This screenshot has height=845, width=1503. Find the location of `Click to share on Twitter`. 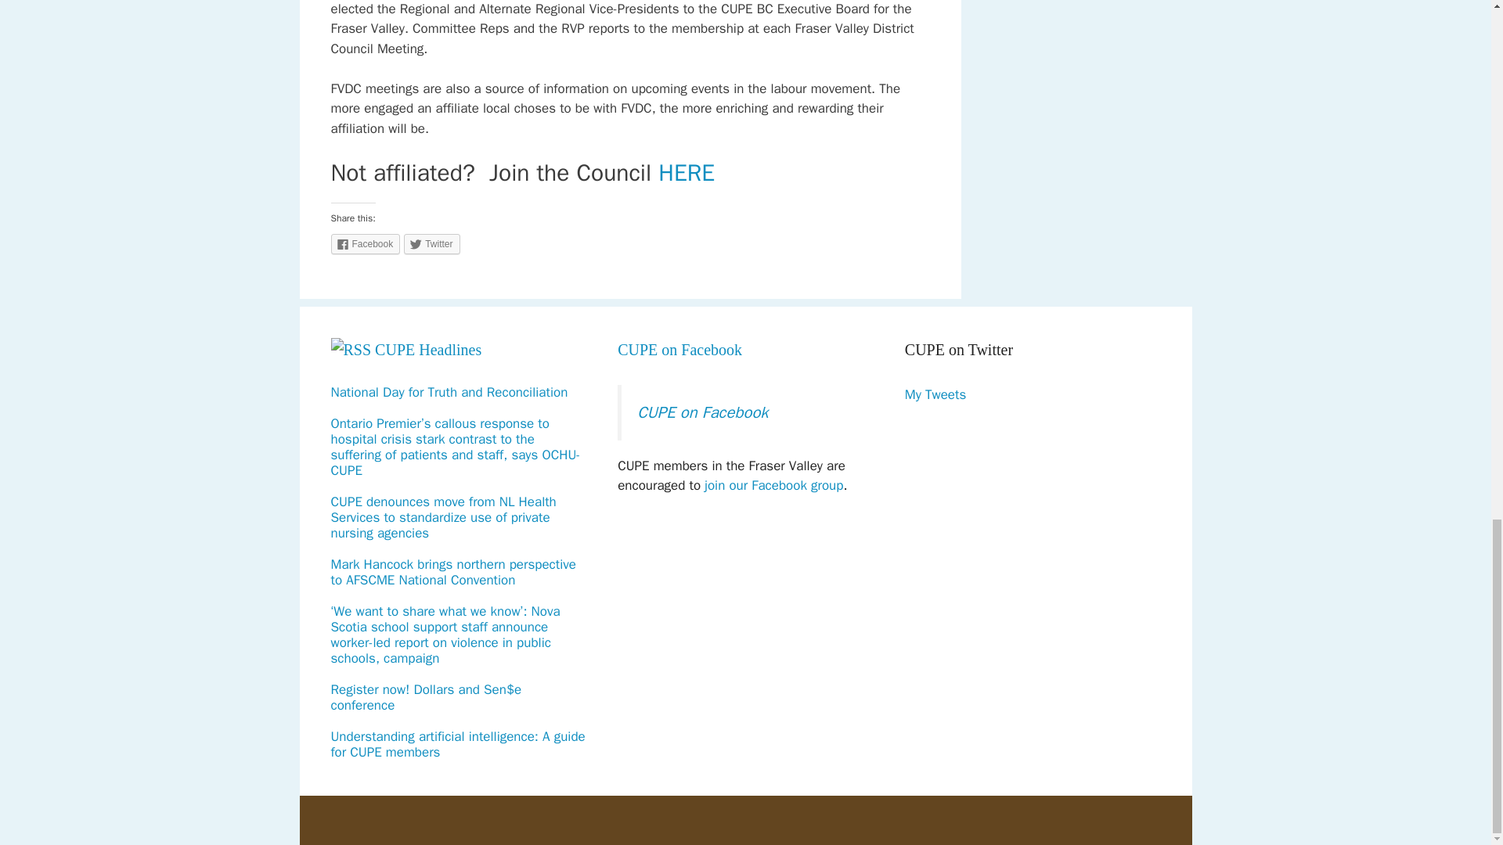

Click to share on Twitter is located at coordinates (432, 244).